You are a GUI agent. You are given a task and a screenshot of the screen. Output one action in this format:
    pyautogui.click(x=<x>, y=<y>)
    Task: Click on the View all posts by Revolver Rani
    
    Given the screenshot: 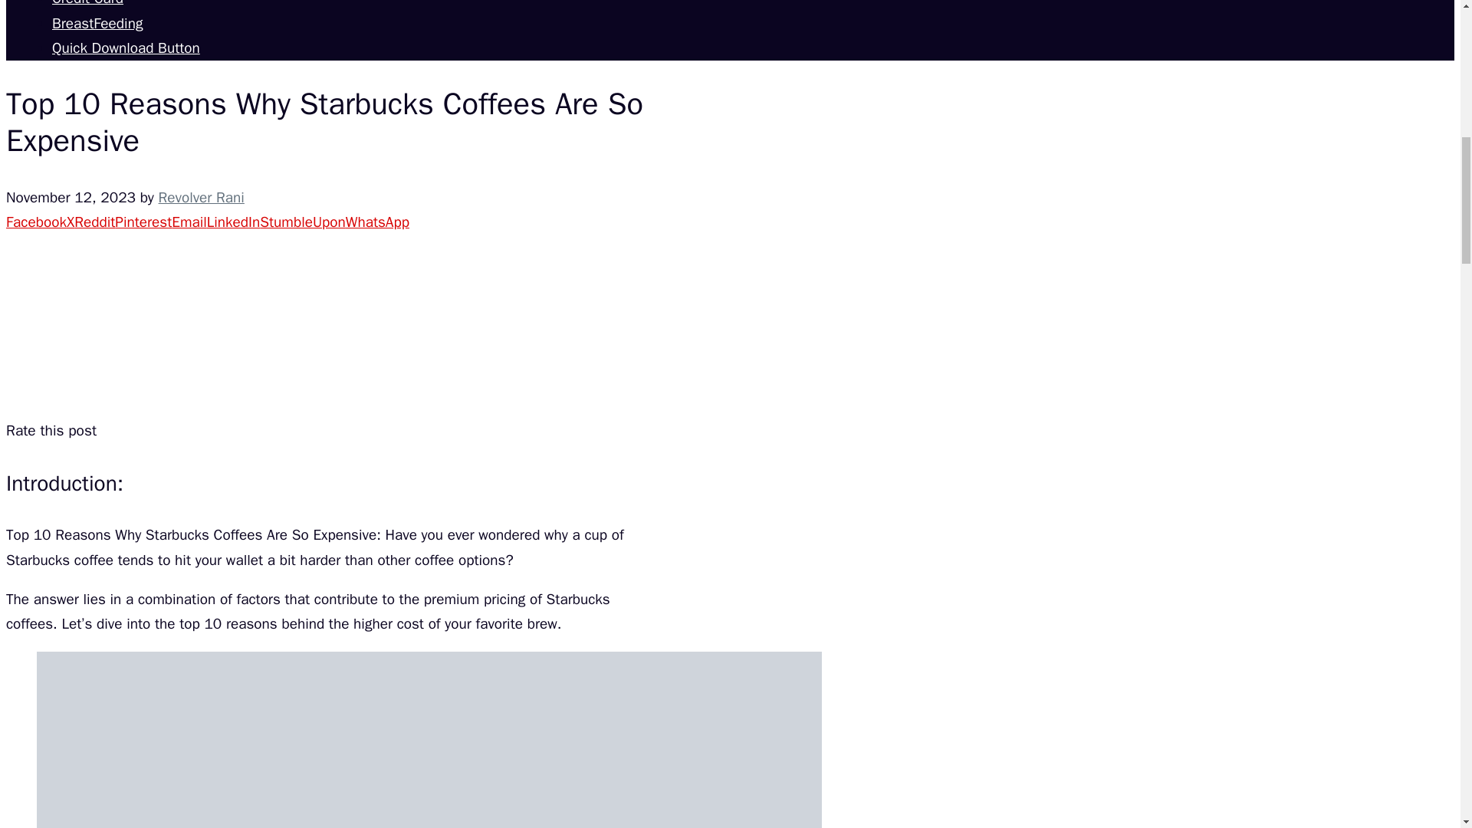 What is the action you would take?
    pyautogui.click(x=201, y=198)
    